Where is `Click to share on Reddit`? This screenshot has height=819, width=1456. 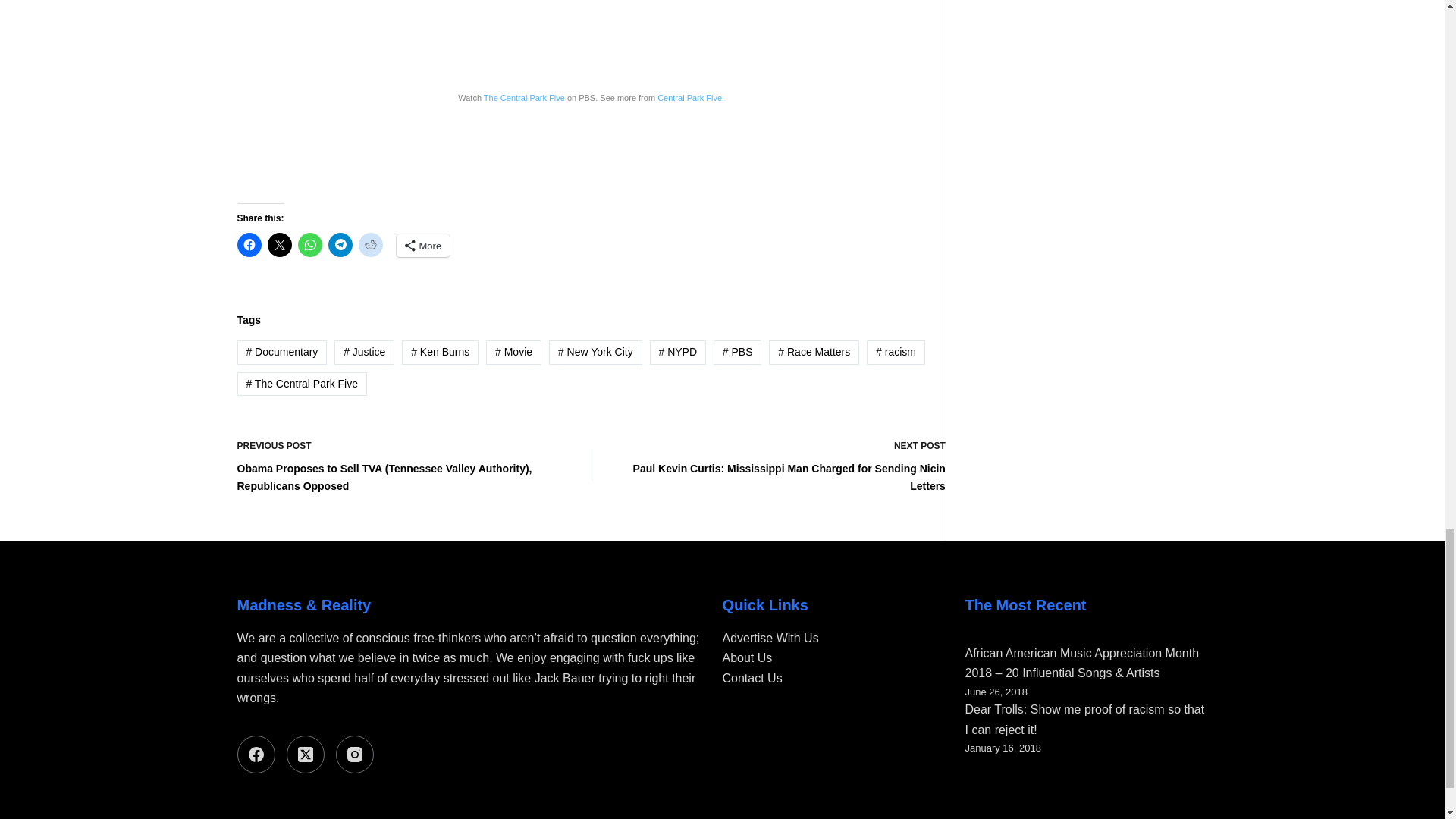 Click to share on Reddit is located at coordinates (370, 244).